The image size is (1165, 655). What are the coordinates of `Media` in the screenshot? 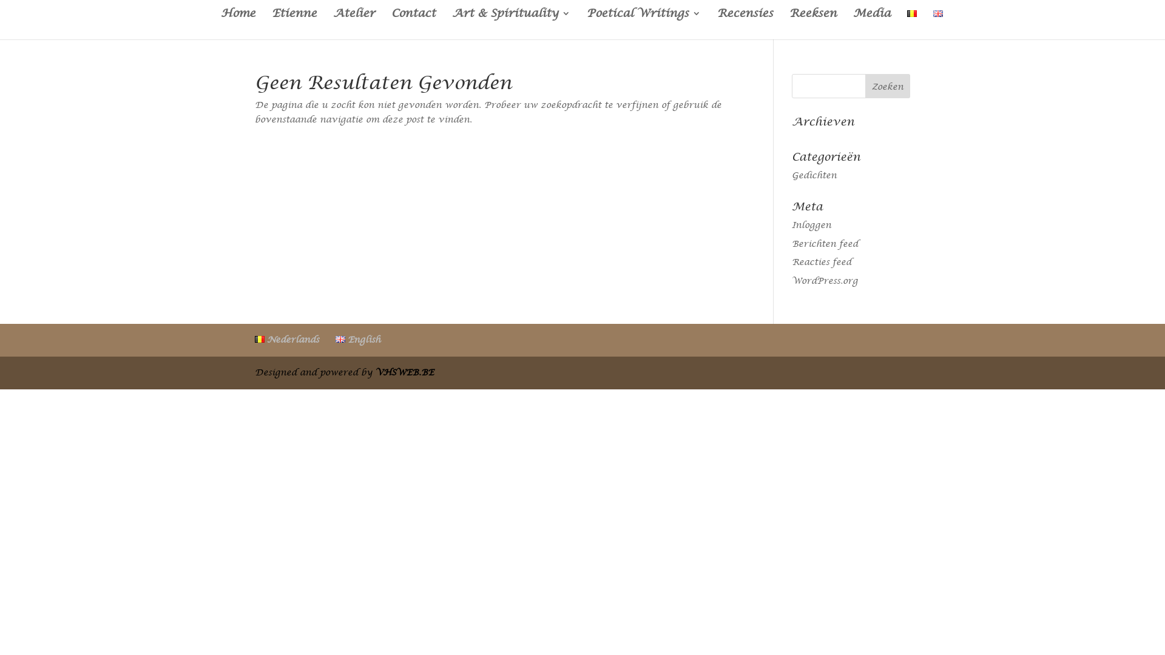 It's located at (872, 24).